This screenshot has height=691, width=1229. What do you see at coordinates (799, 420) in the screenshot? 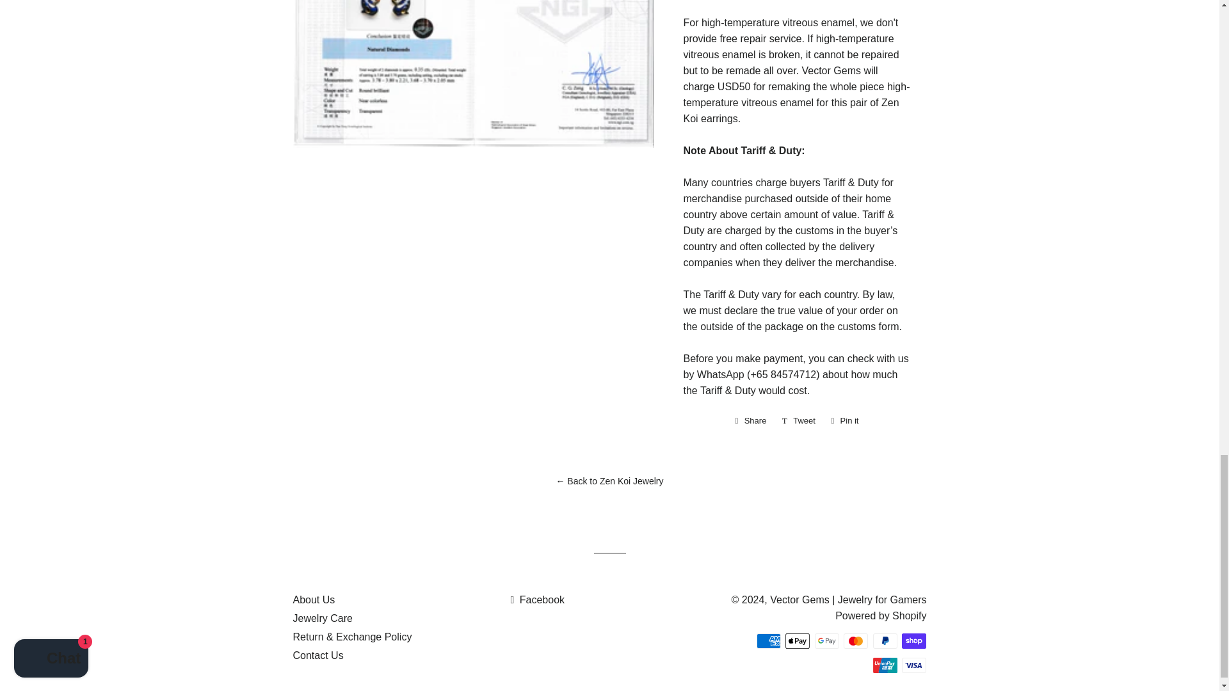
I see `PayPal` at bounding box center [799, 420].